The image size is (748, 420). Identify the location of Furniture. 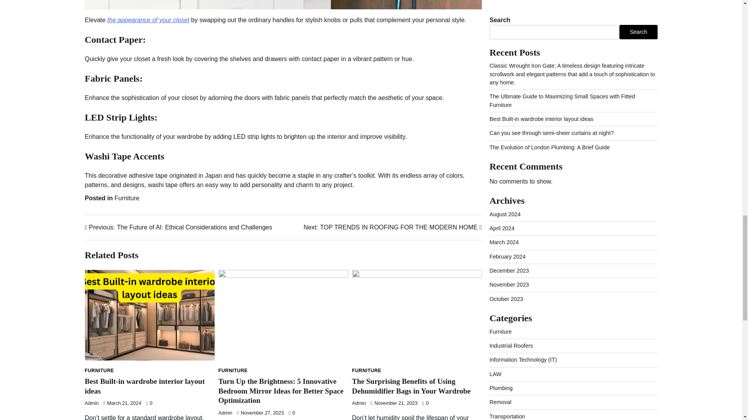
(127, 198).